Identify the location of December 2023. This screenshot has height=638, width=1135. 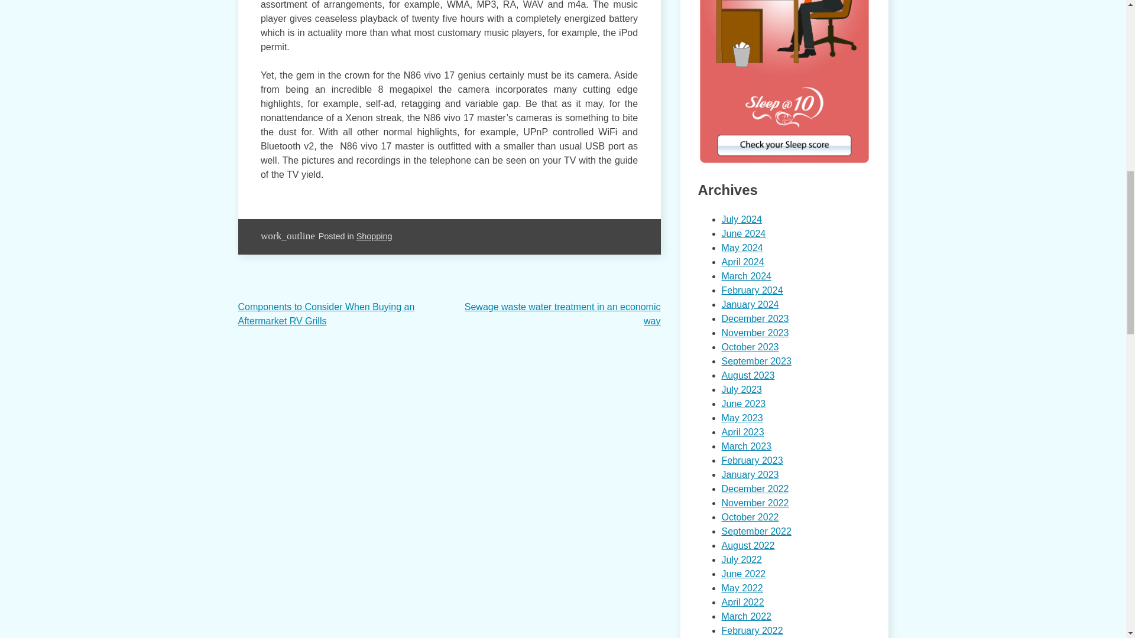
(754, 318).